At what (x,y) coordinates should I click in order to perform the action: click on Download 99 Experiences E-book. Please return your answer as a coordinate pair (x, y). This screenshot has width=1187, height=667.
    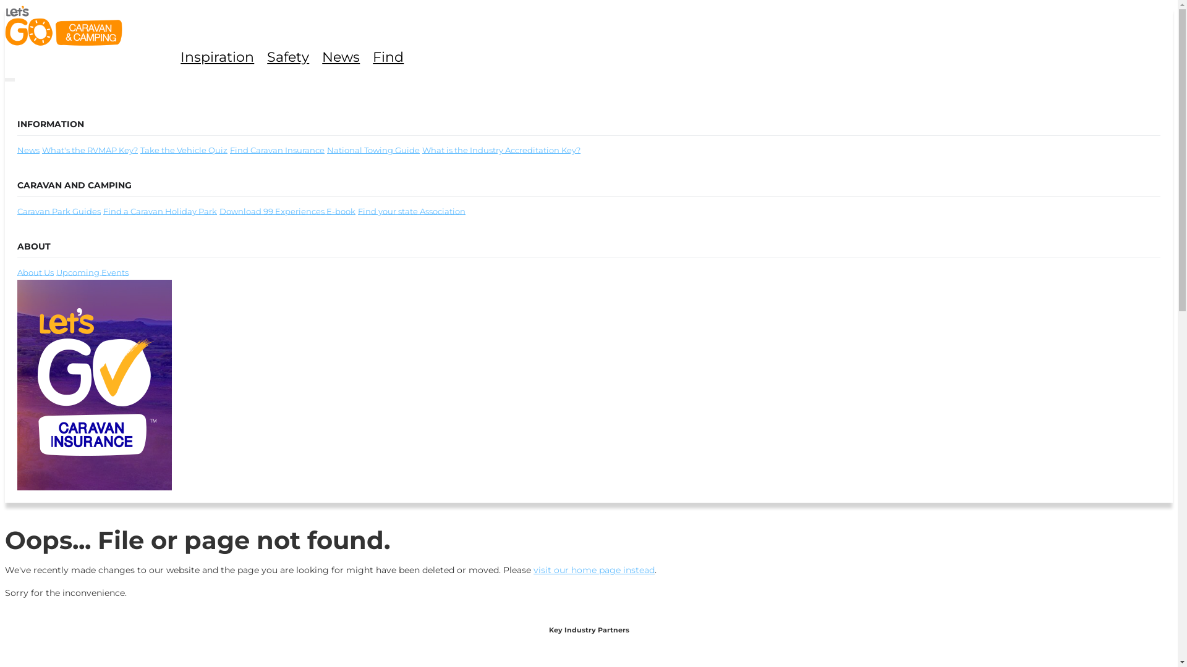
    Looking at the image, I should click on (287, 211).